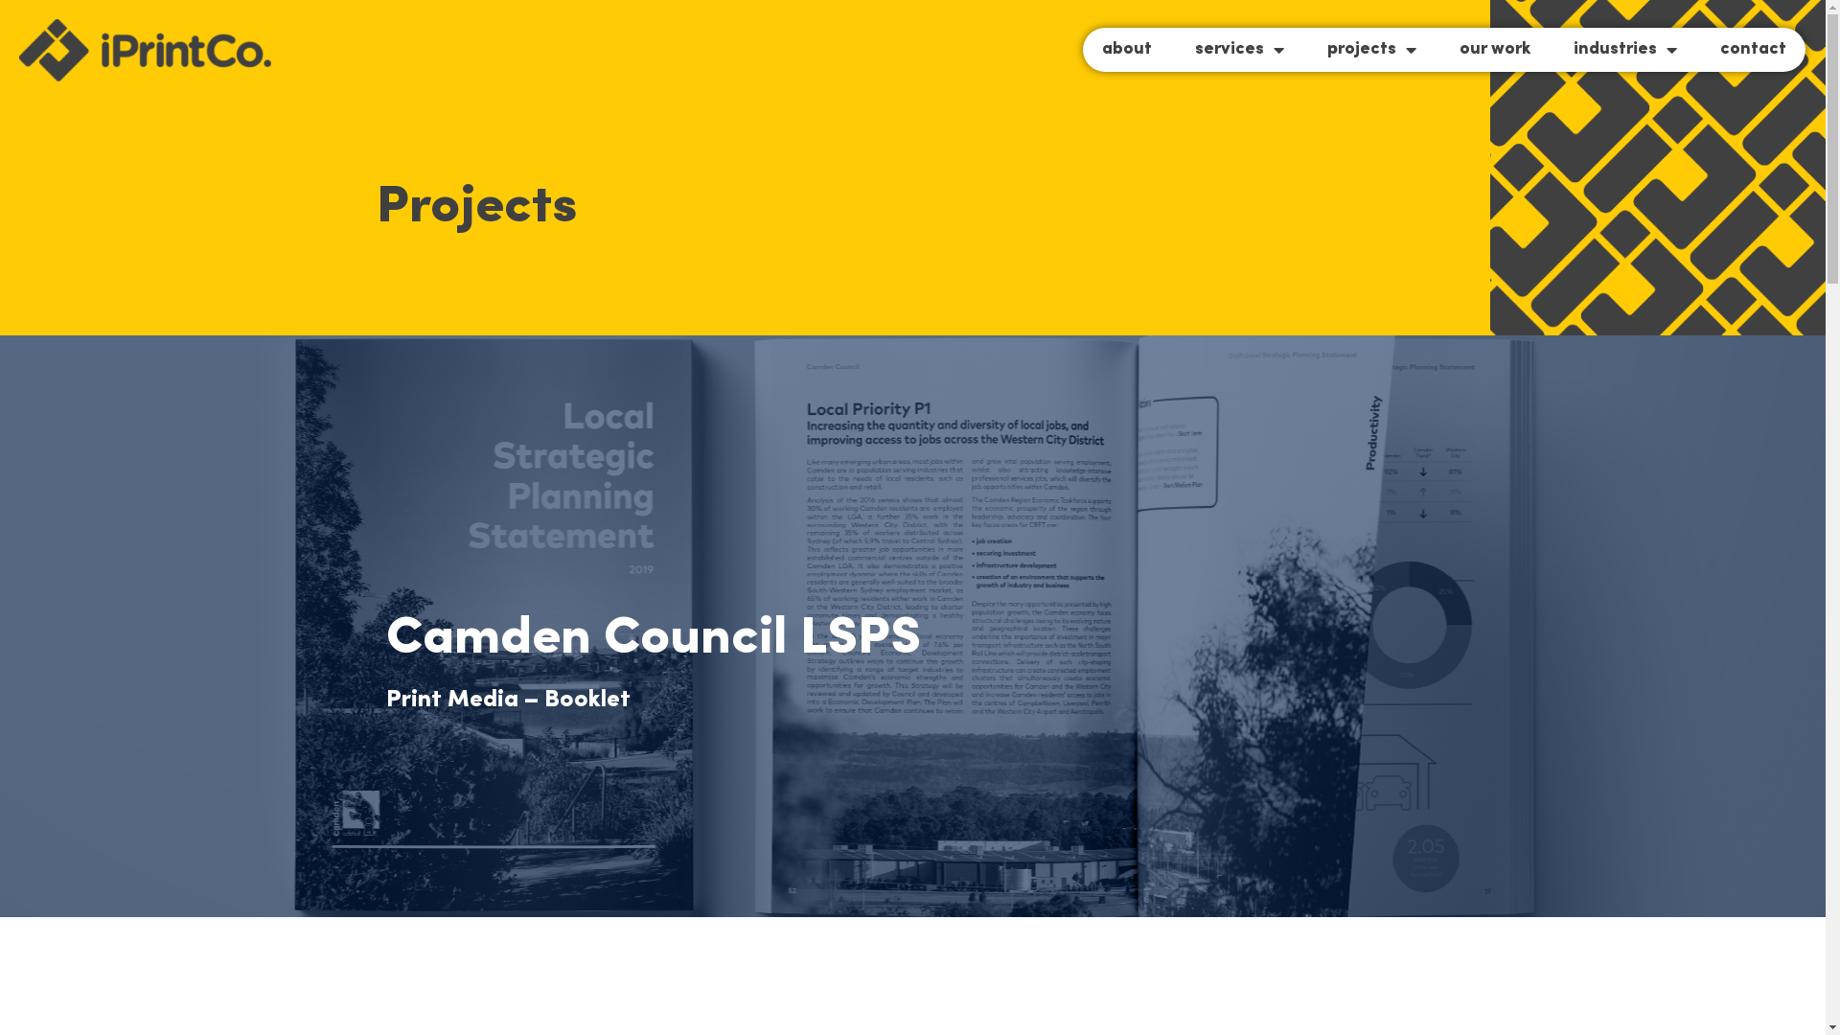  What do you see at coordinates (1754, 50) in the screenshot?
I see `contact` at bounding box center [1754, 50].